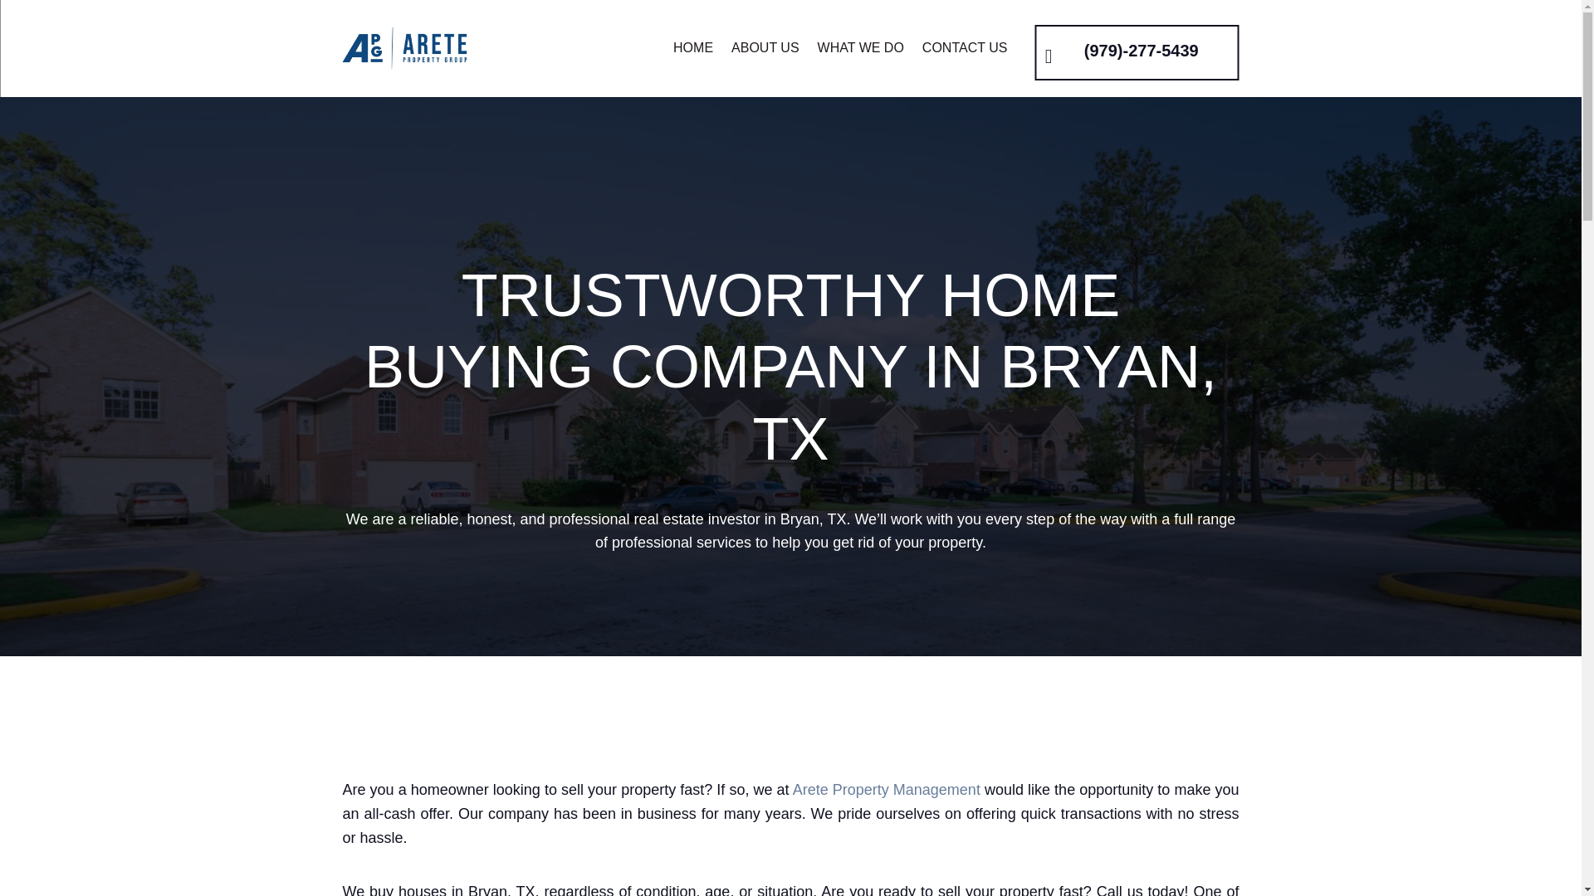 This screenshot has height=896, width=1594. Describe the element at coordinates (765, 48) in the screenshot. I see `ABOUT US` at that location.